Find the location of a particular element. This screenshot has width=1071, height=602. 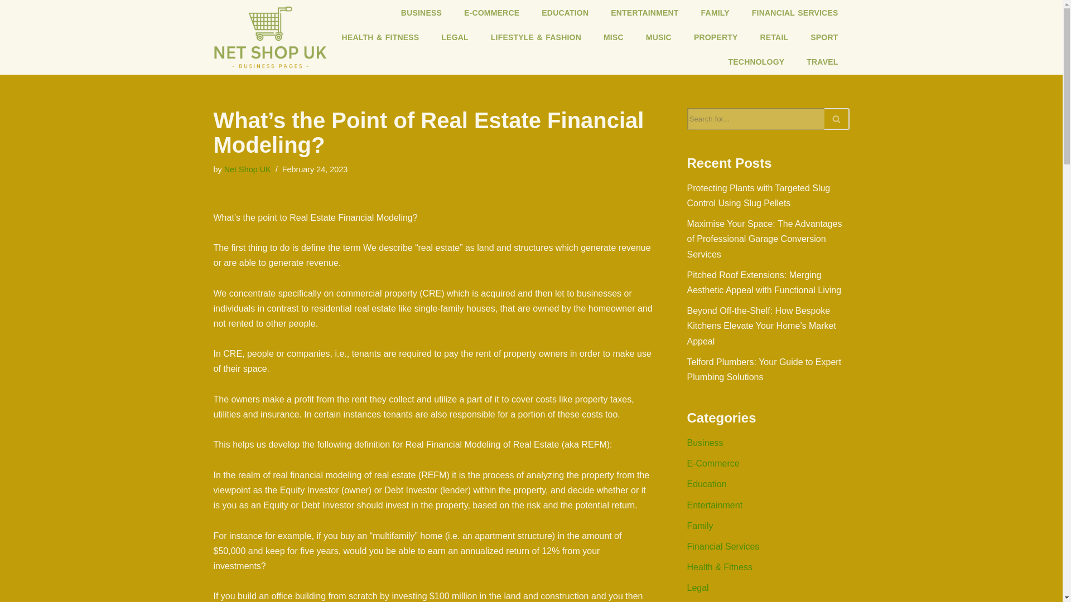

ENTERTAINMENT is located at coordinates (645, 13).